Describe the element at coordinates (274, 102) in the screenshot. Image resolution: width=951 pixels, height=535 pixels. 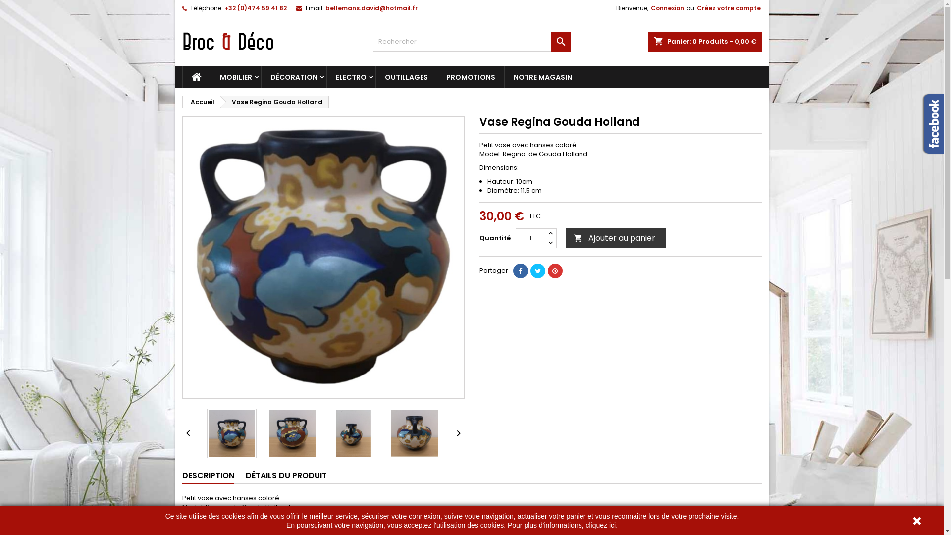
I see `Vase Regina Gouda Holland` at that location.